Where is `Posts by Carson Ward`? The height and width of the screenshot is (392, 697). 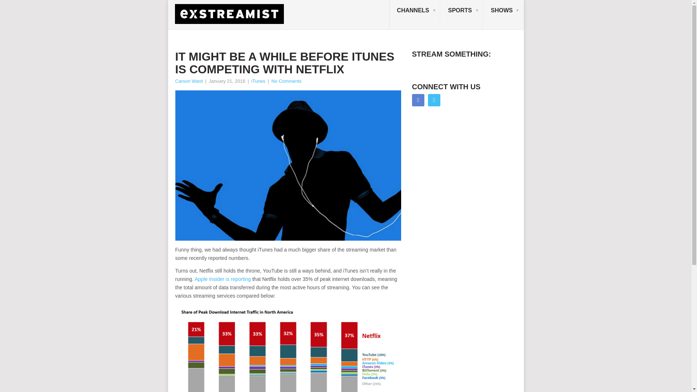
Posts by Carson Ward is located at coordinates (189, 81).